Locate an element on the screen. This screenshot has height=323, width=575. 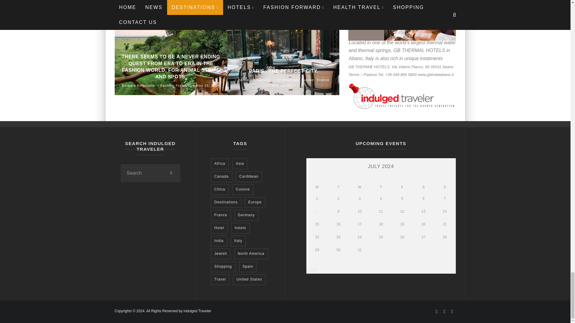
Sunday is located at coordinates (444, 187).